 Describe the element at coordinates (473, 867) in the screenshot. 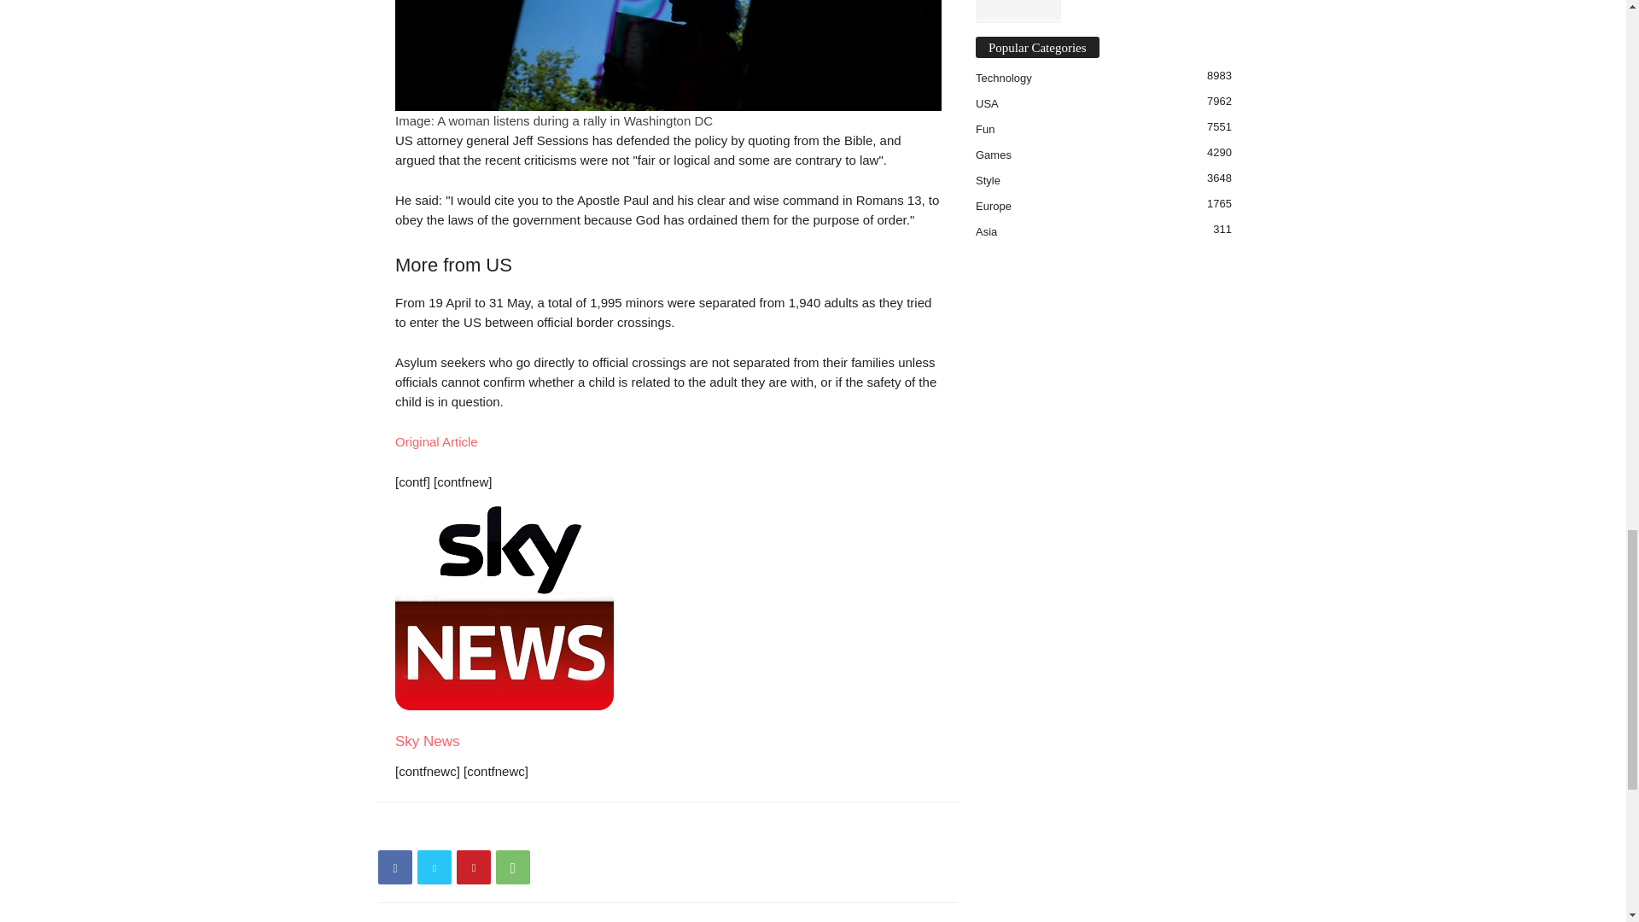

I see `Pinterest` at that location.